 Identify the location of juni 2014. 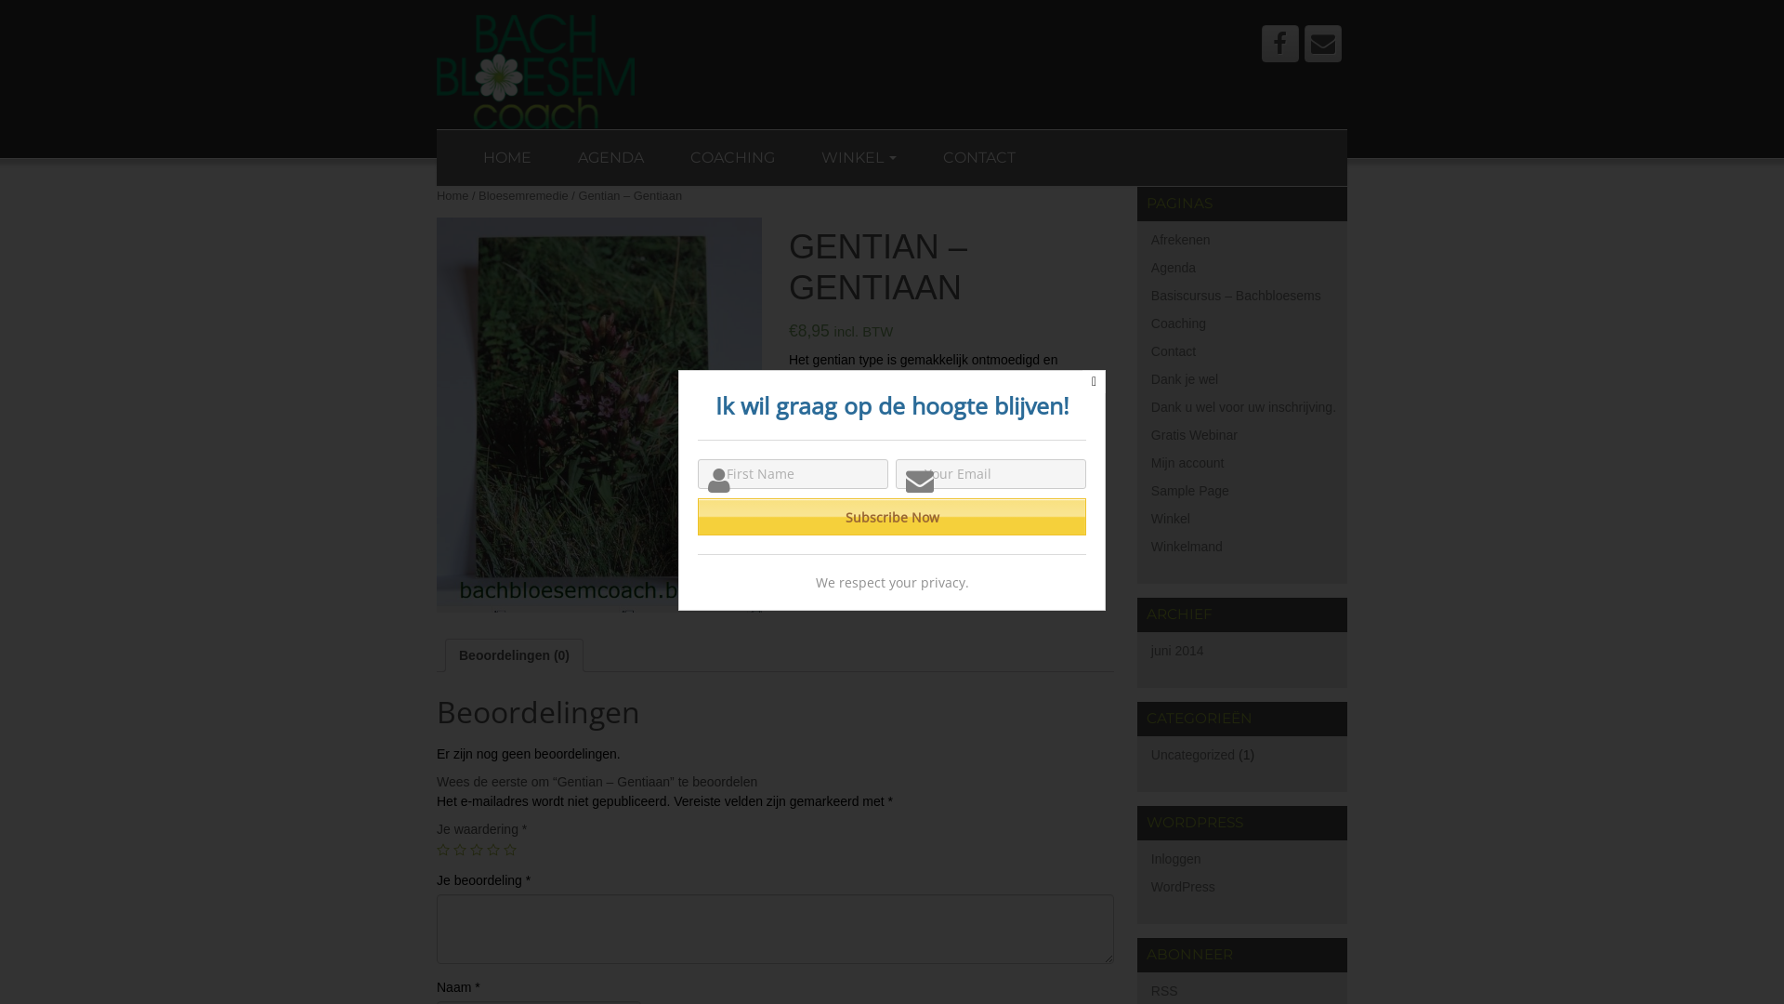
(1178, 651).